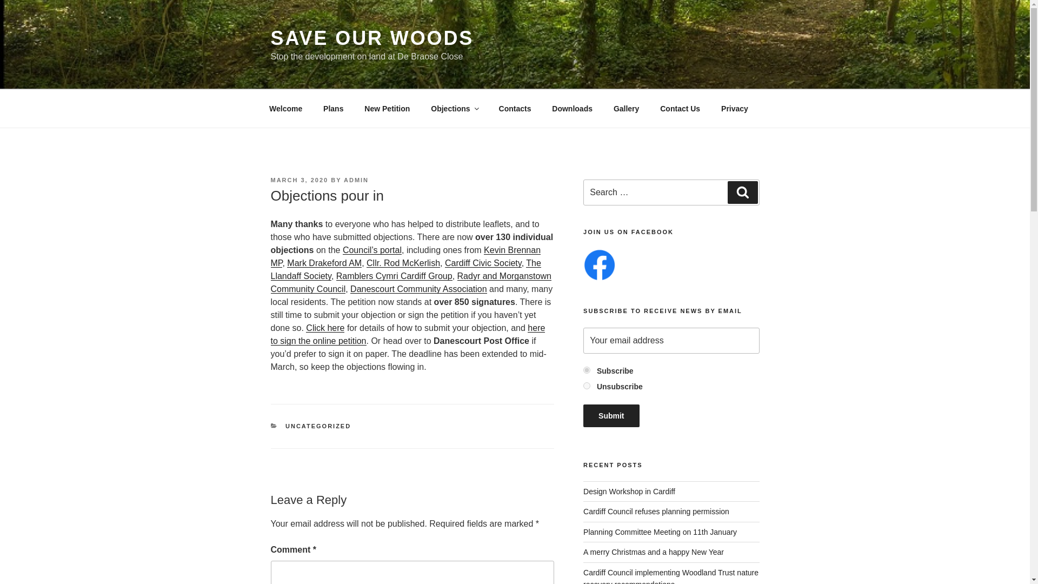 This screenshot has width=1038, height=584. Describe the element at coordinates (325, 328) in the screenshot. I see `Click here` at that location.